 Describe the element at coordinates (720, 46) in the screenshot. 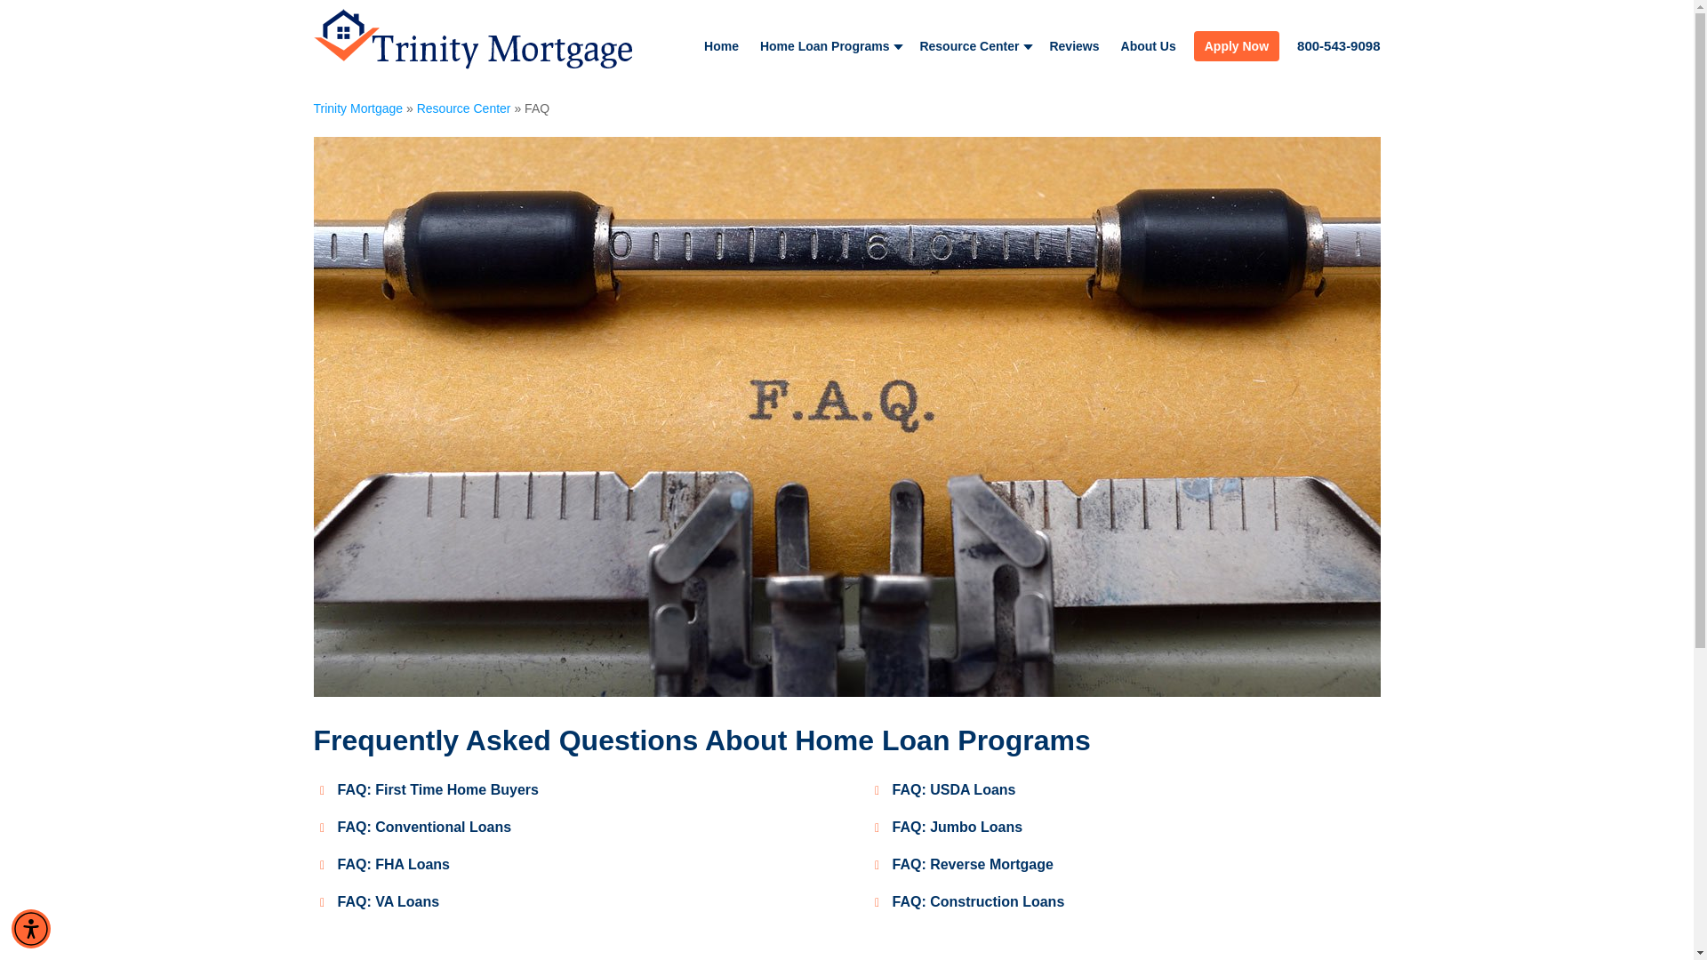

I see `Home` at that location.